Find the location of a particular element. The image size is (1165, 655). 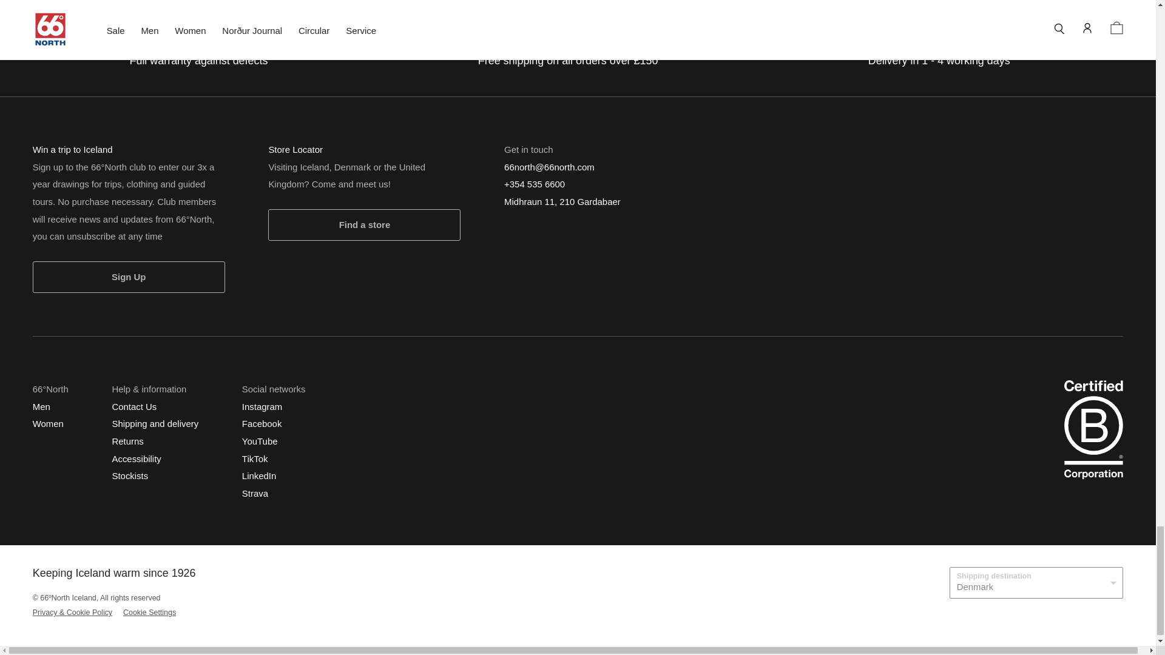

Accessibility is located at coordinates (136, 458).